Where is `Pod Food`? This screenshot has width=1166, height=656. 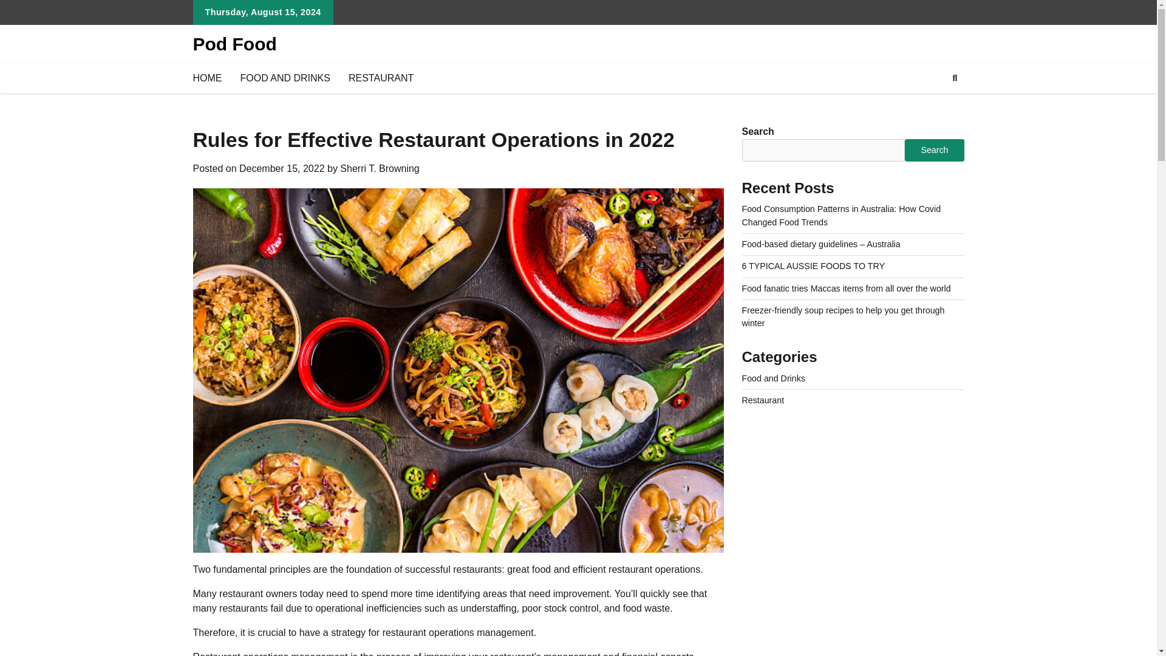 Pod Food is located at coordinates (235, 44).